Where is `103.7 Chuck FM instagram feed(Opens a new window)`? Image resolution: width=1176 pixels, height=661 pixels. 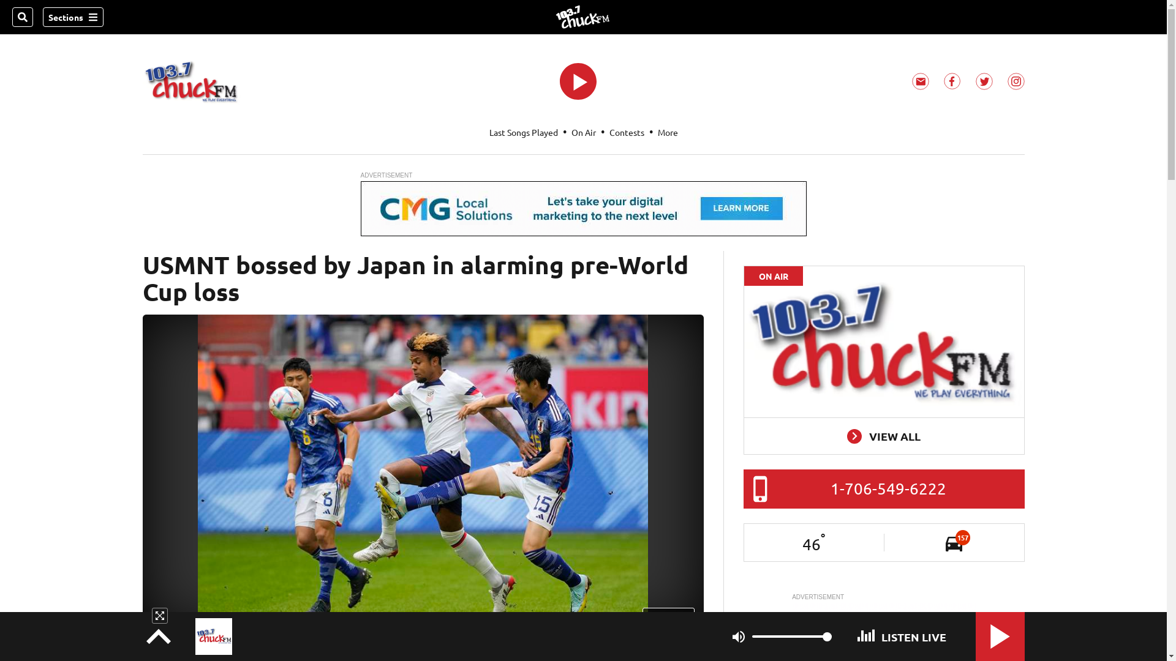
103.7 Chuck FM instagram feed(Opens a new window) is located at coordinates (1016, 81).